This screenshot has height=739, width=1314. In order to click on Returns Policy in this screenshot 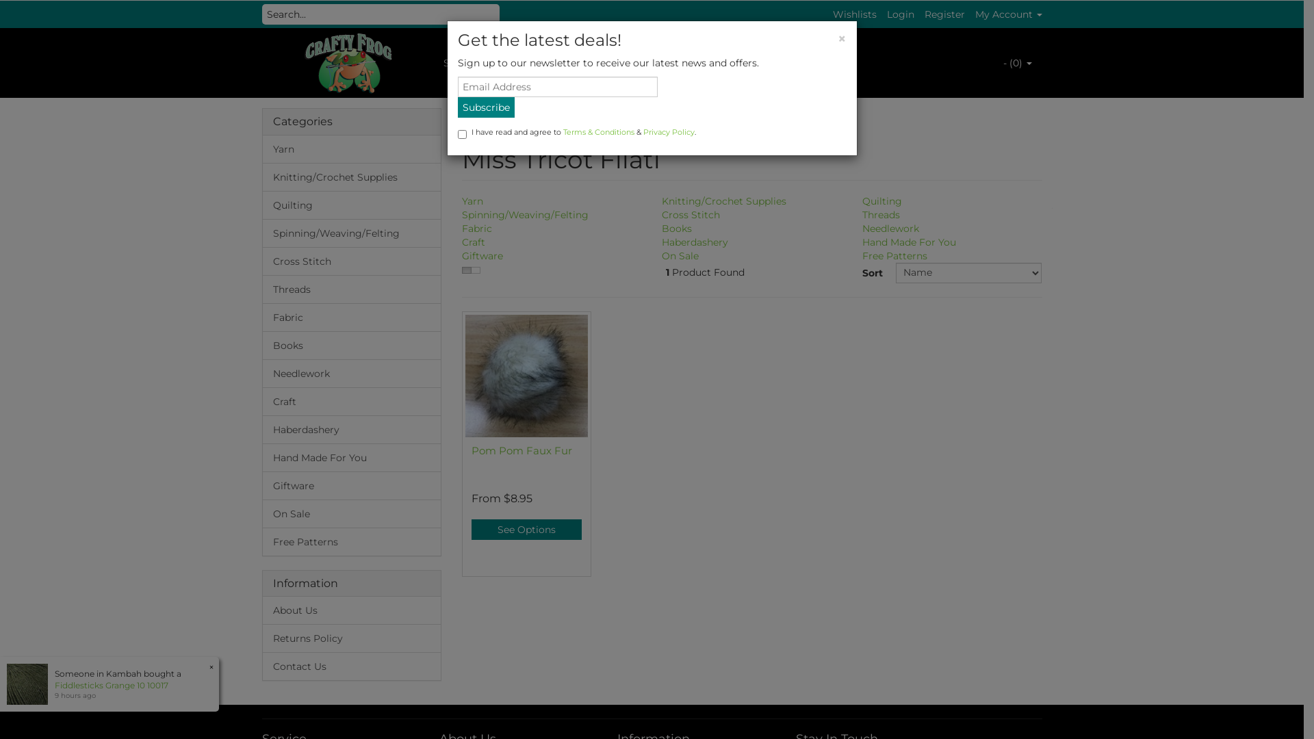, I will do `click(352, 638)`.